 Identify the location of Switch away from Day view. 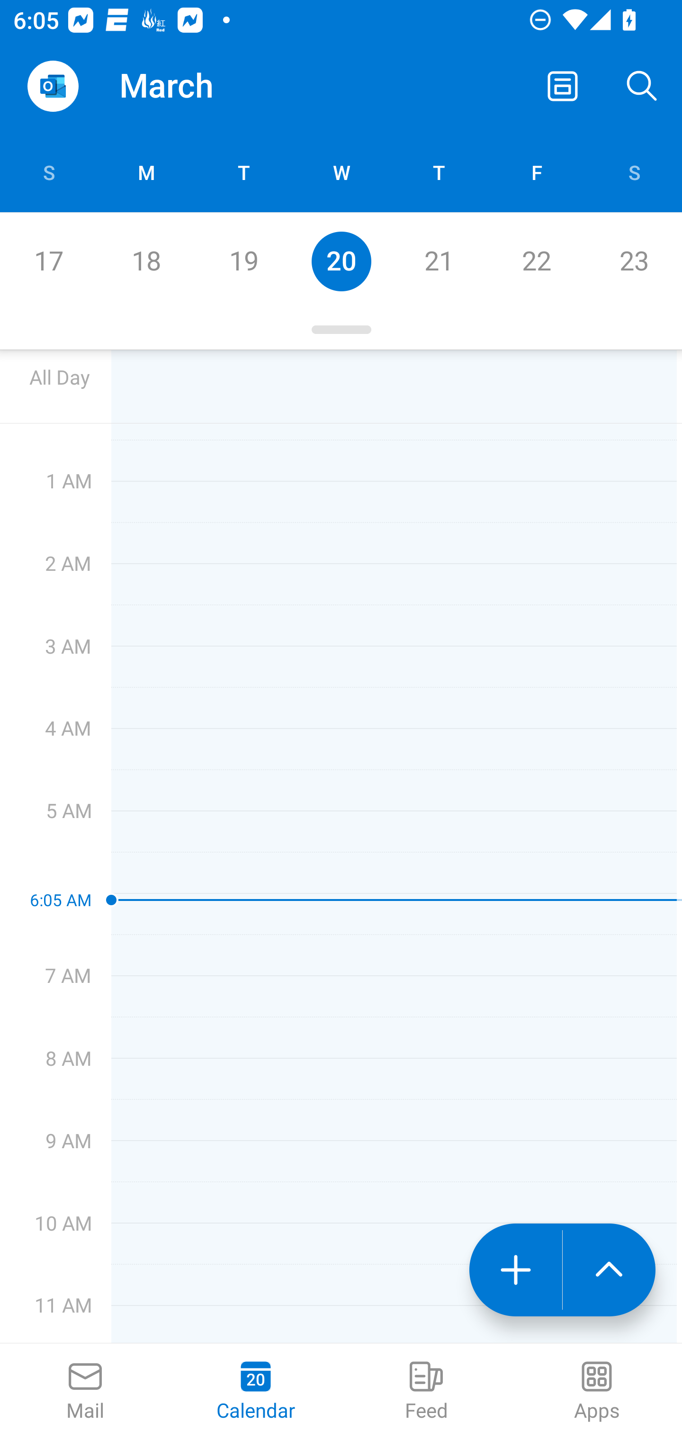
(563, 86).